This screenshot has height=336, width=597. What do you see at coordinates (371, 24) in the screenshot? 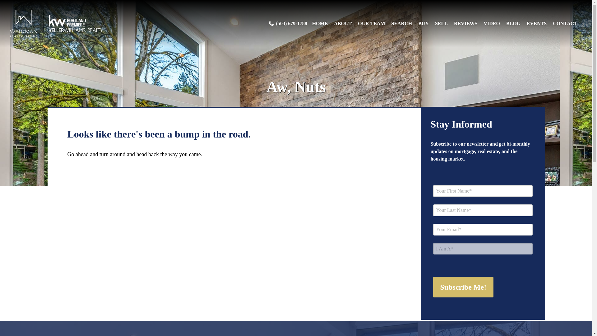
I see `OUR TEAM` at bounding box center [371, 24].